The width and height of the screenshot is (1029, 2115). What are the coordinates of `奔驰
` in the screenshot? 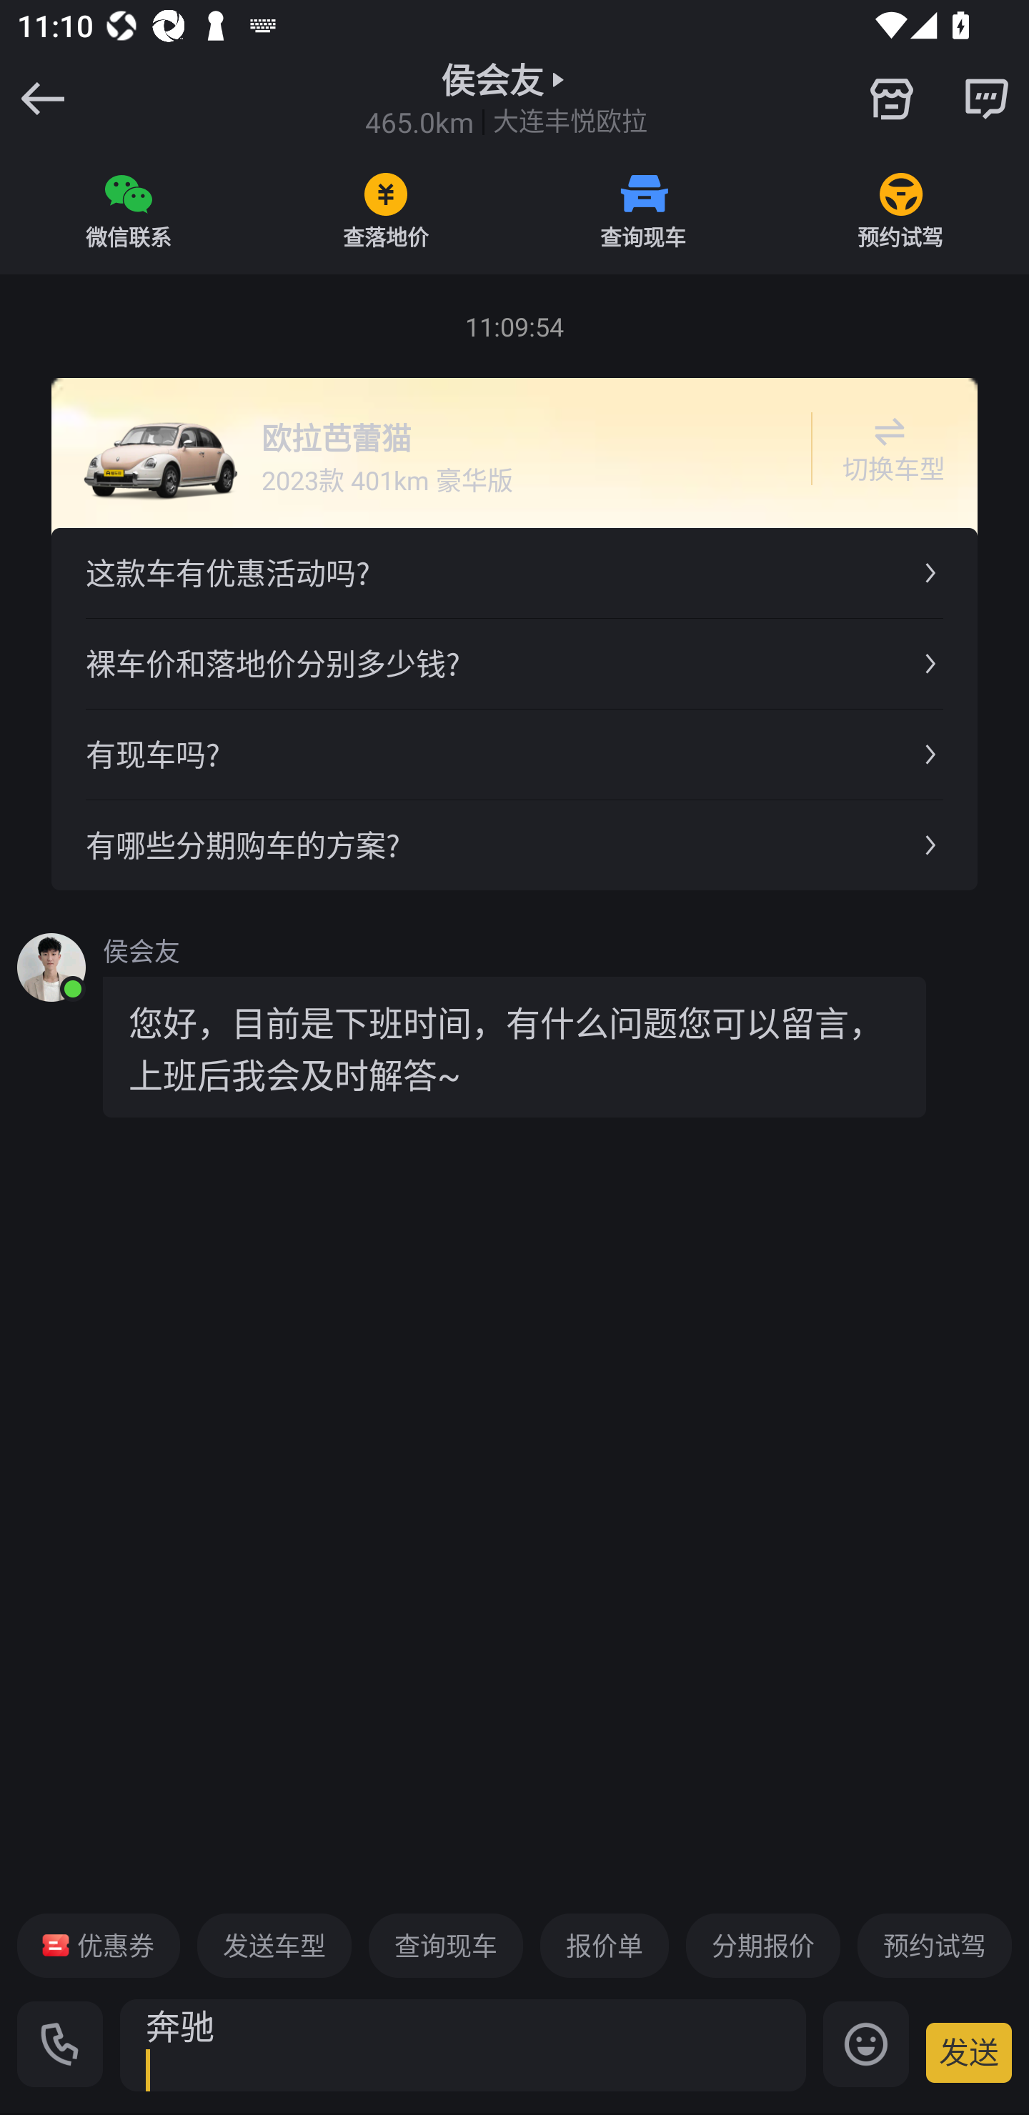 It's located at (463, 2045).